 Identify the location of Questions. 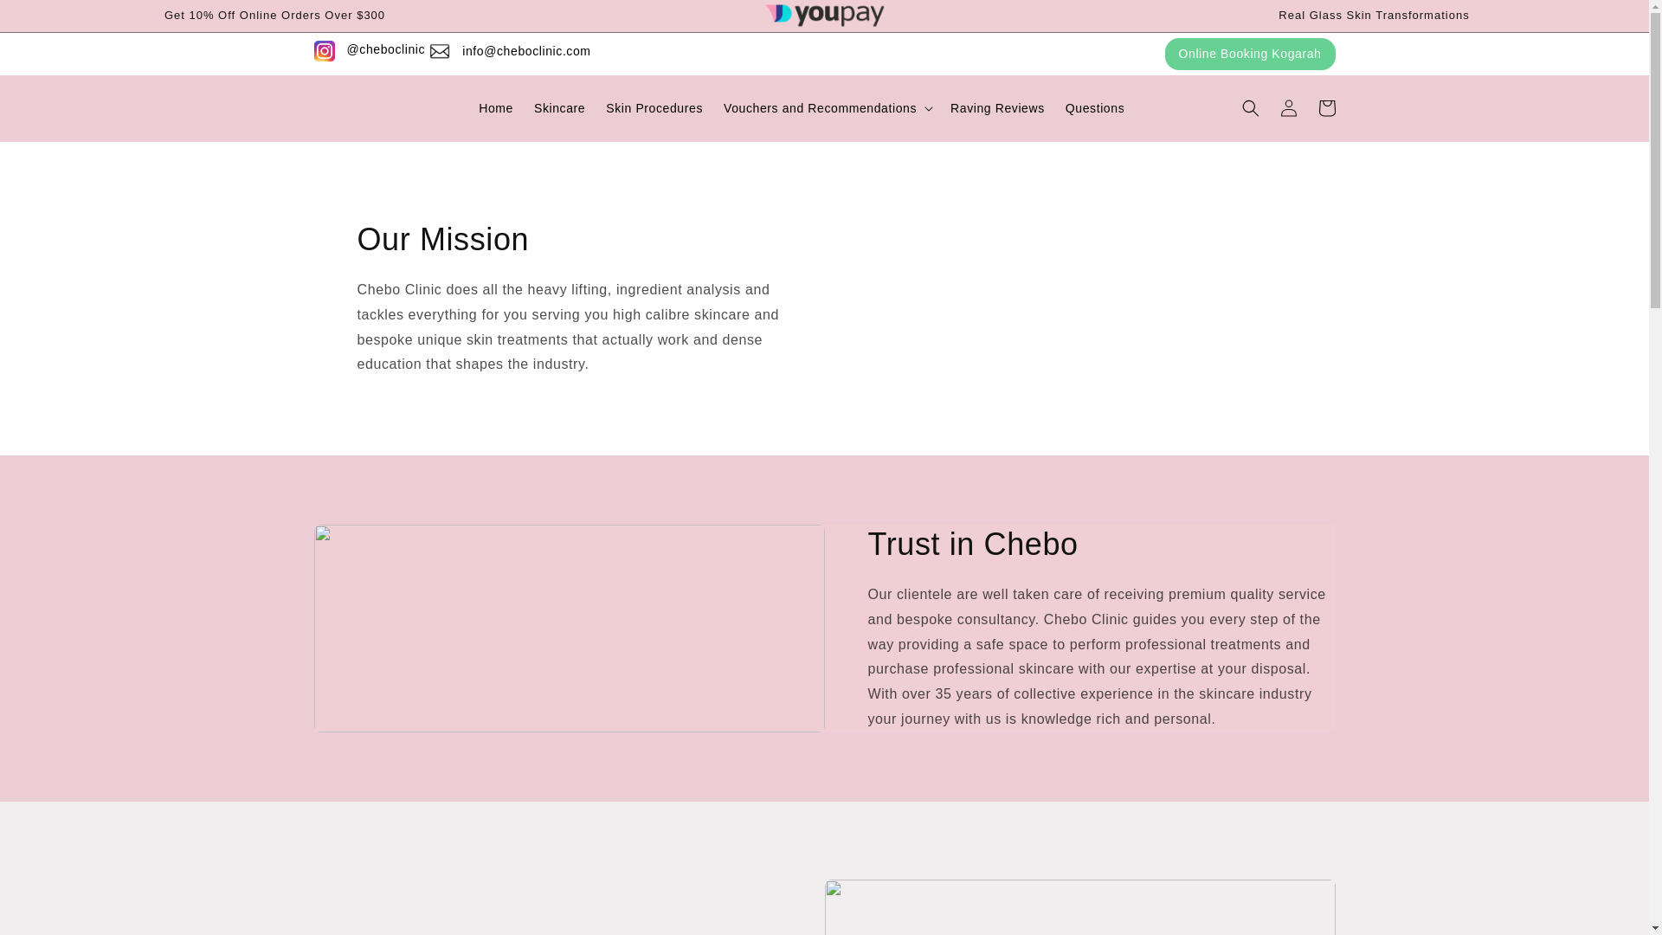
(1095, 107).